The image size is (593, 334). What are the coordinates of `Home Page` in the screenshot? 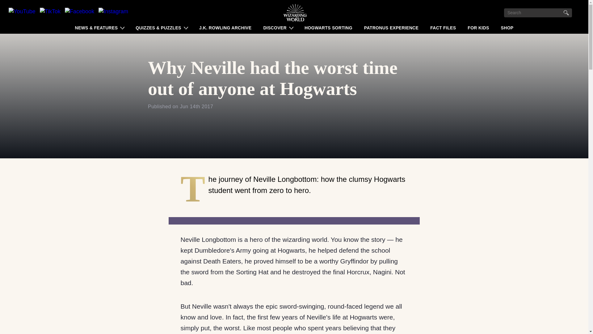 It's located at (295, 12).